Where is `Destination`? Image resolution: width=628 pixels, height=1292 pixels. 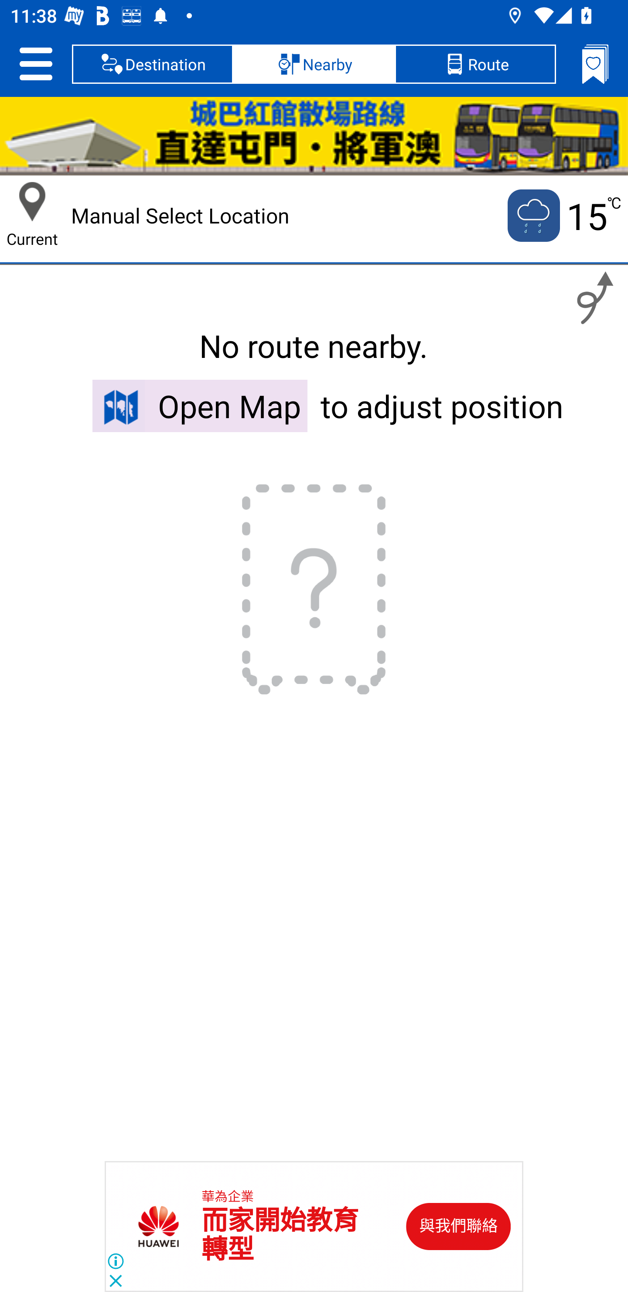 Destination is located at coordinates (153, 64).